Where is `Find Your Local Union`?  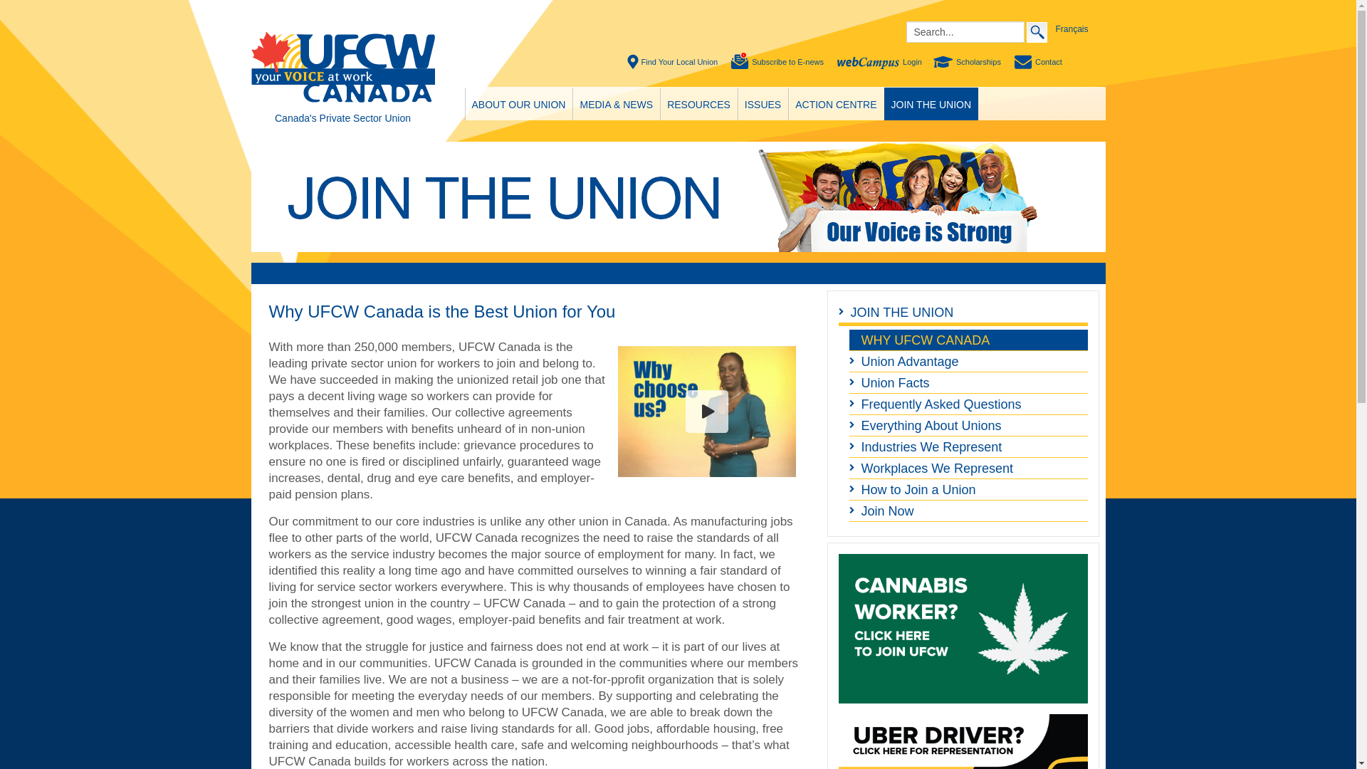 Find Your Local Union is located at coordinates (673, 62).